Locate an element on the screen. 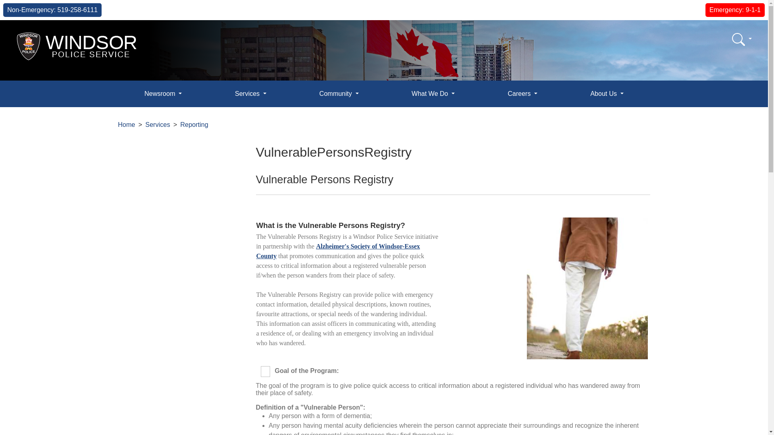 The image size is (774, 435). What We Do is located at coordinates (433, 93).